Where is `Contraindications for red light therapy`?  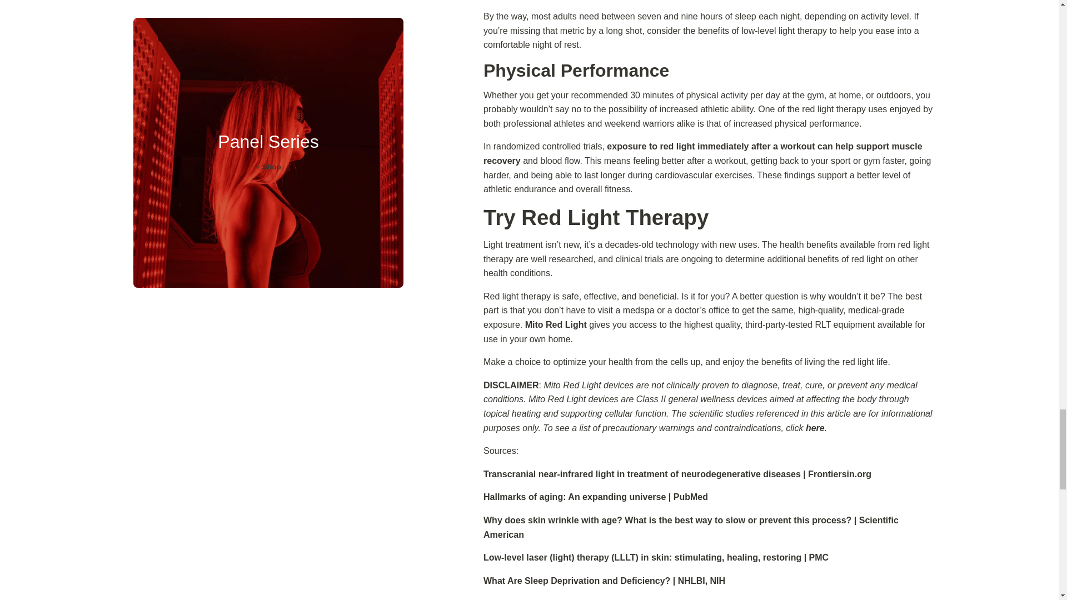 Contraindications for red light therapy is located at coordinates (815, 428).